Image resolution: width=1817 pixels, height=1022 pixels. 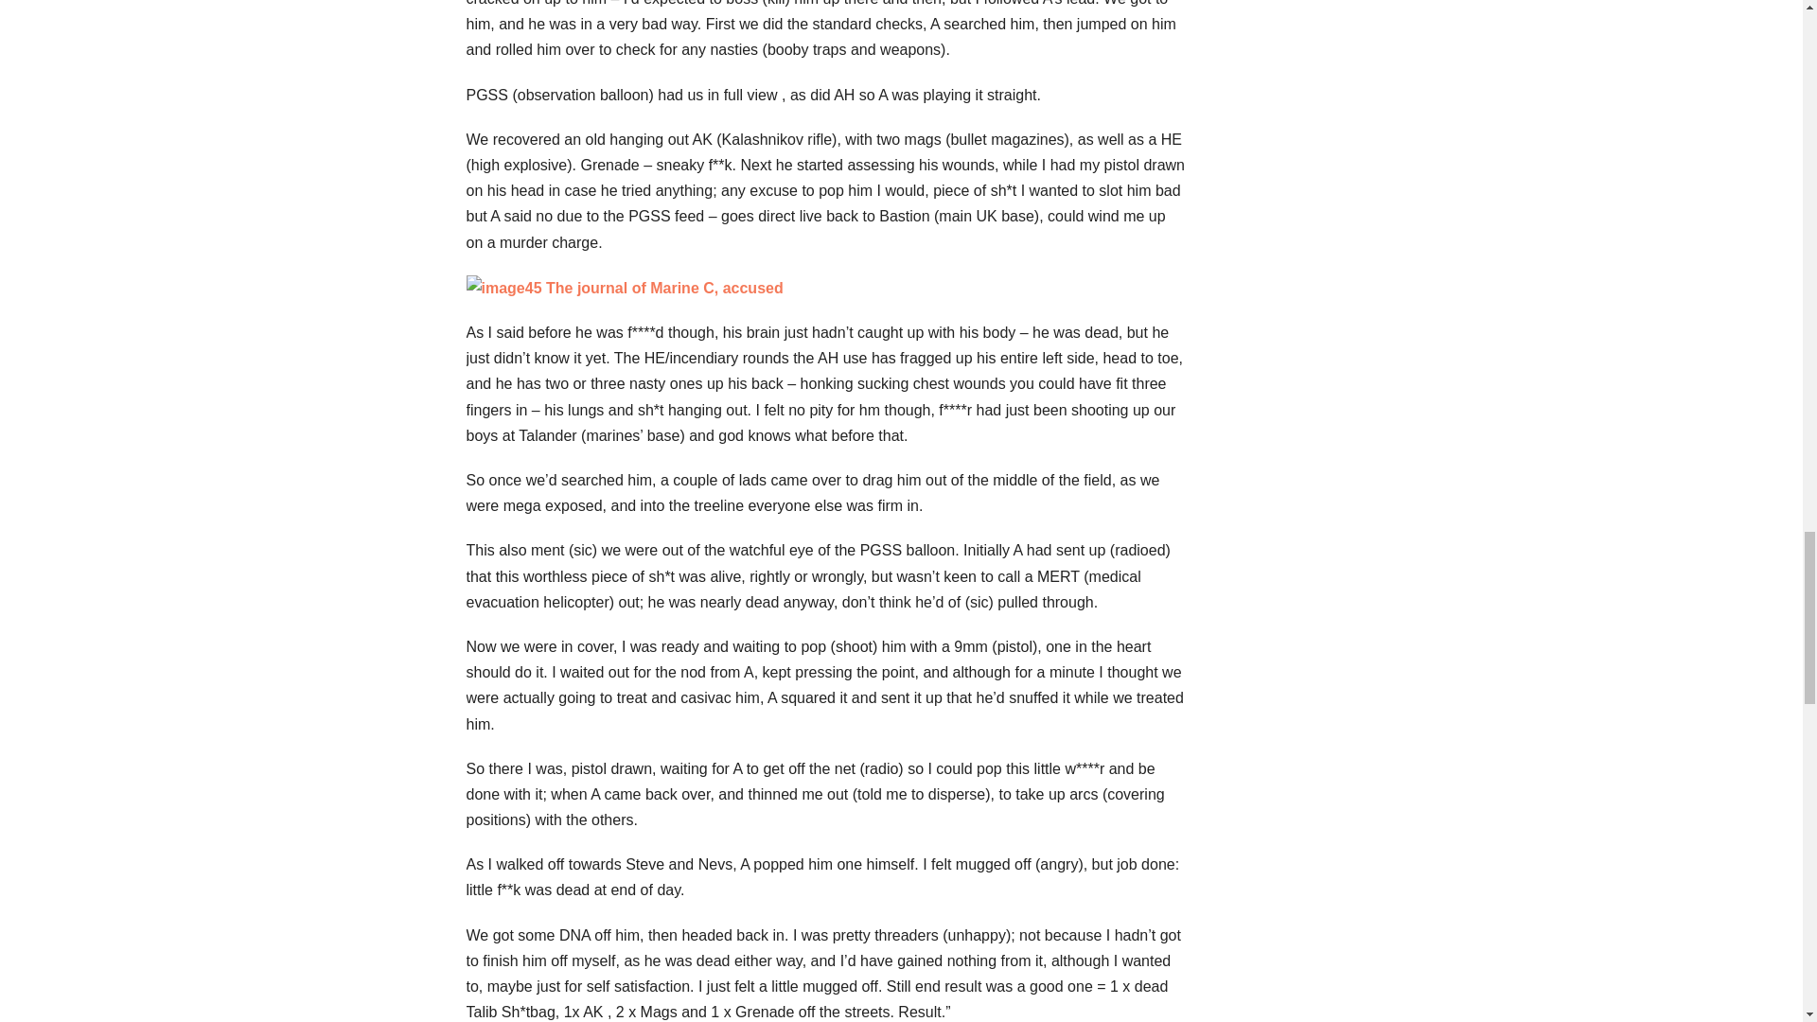 I want to click on The journal of Marine C, accused, so click(x=624, y=288).